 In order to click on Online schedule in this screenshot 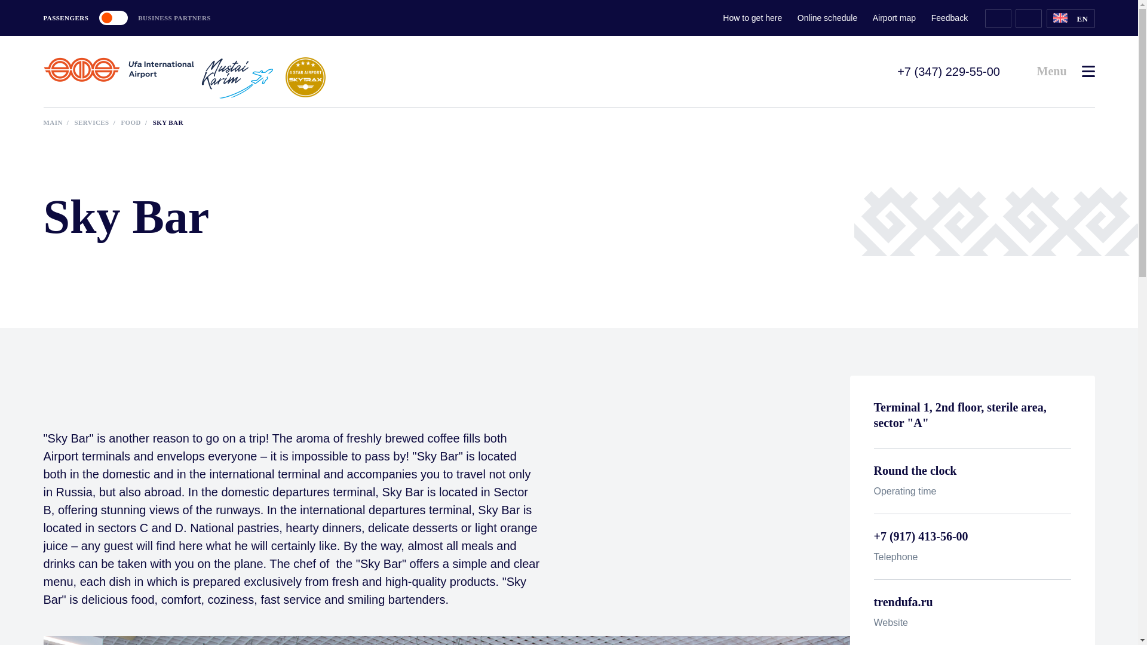, I will do `click(827, 18)`.